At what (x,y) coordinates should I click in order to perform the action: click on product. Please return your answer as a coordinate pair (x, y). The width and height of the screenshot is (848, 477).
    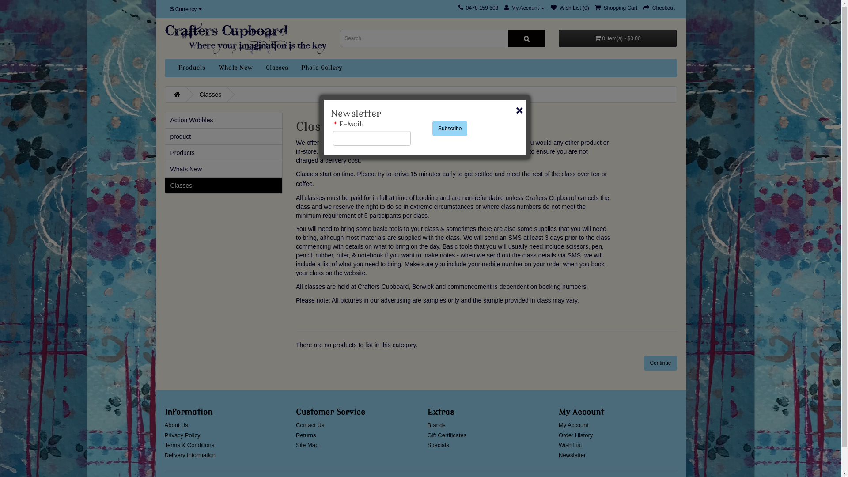
    Looking at the image, I should click on (223, 136).